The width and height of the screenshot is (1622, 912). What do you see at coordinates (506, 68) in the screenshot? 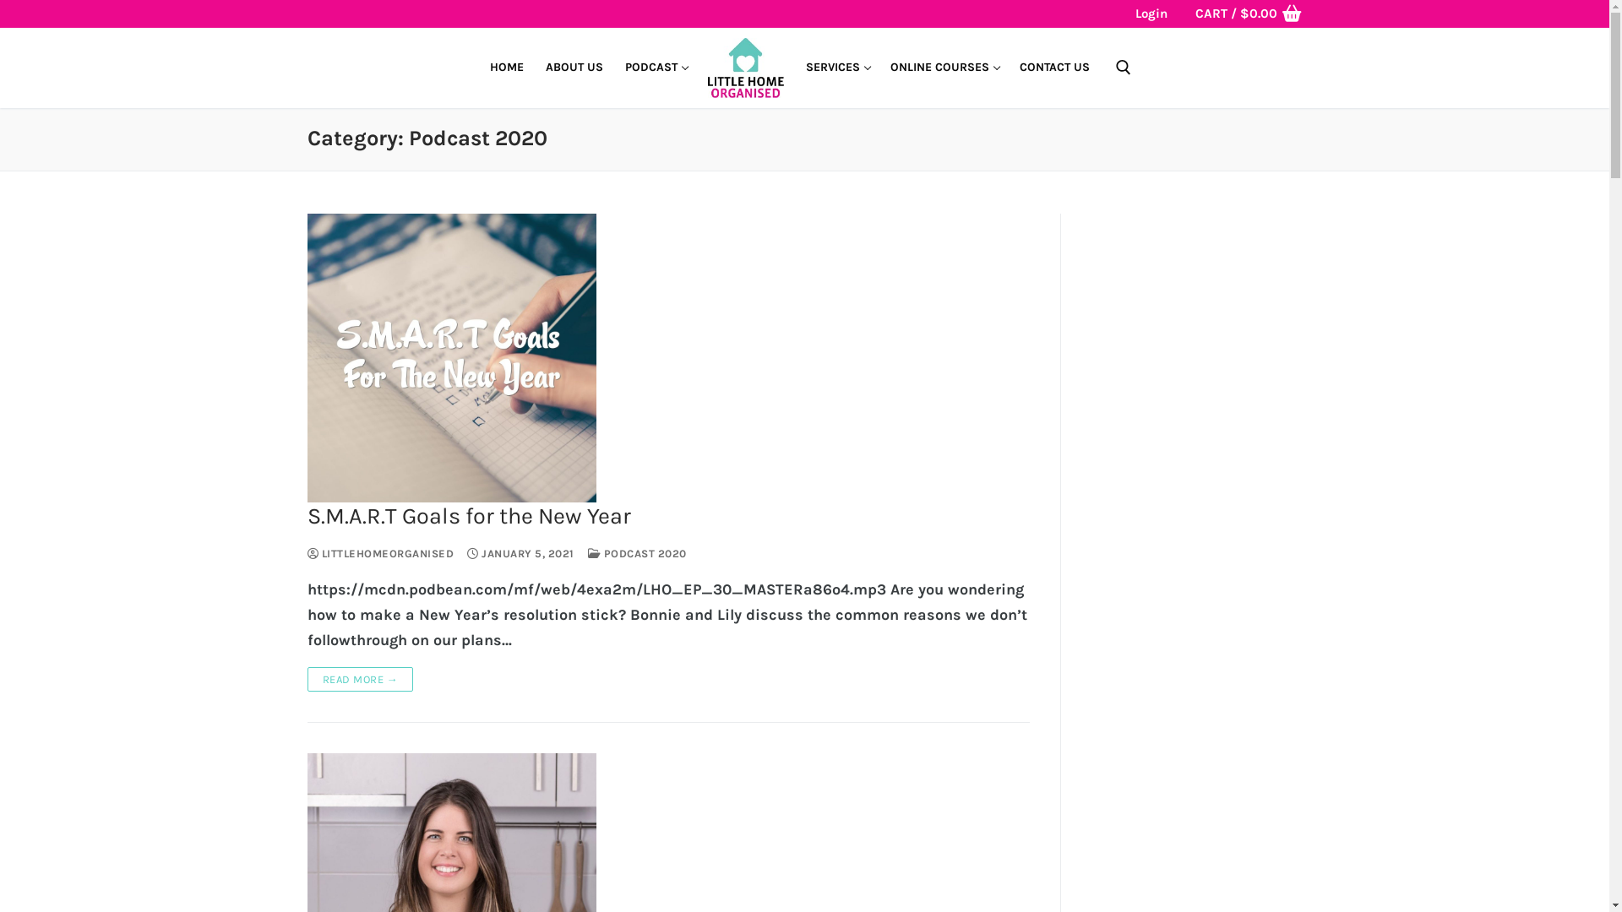
I see `HOME` at bounding box center [506, 68].